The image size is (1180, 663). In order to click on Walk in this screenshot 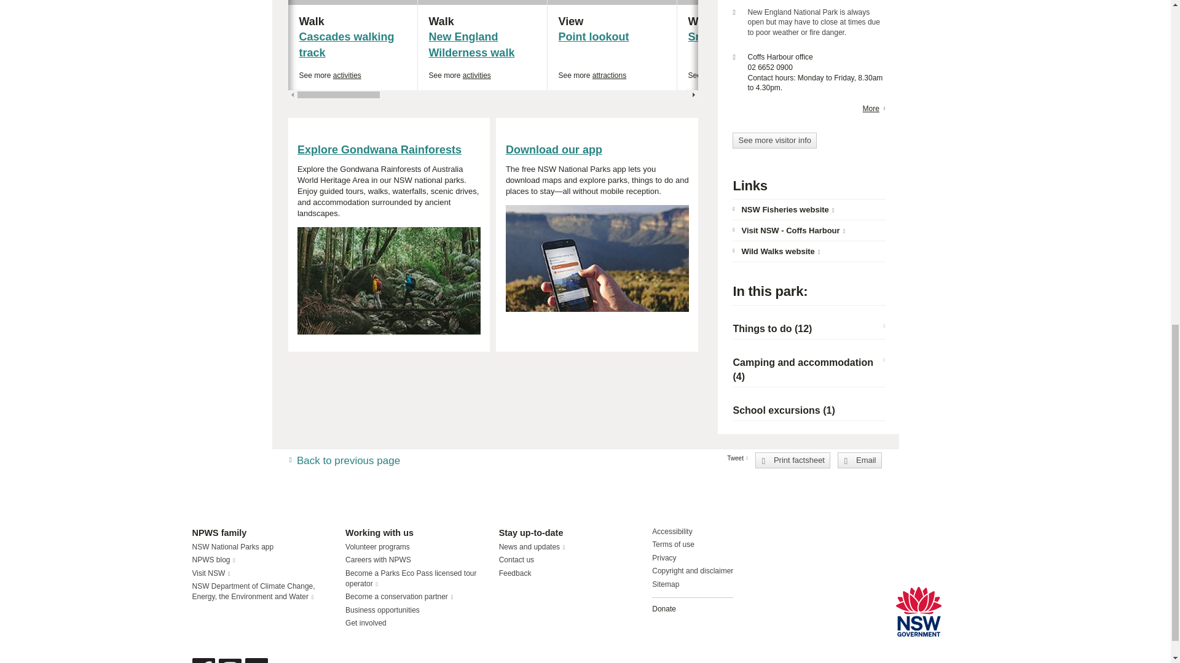, I will do `click(346, 44)`.